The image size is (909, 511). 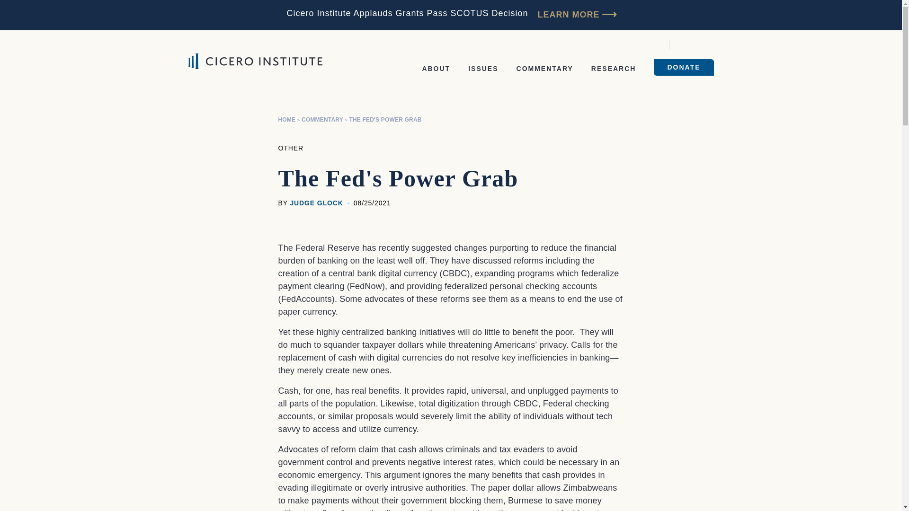 I want to click on OTHER, so click(x=291, y=148).